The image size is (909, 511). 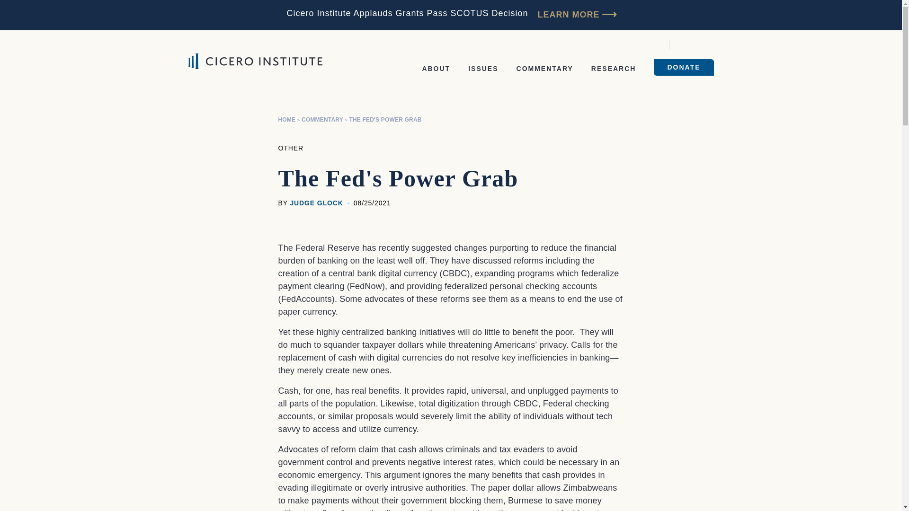 I want to click on OTHER, so click(x=291, y=148).